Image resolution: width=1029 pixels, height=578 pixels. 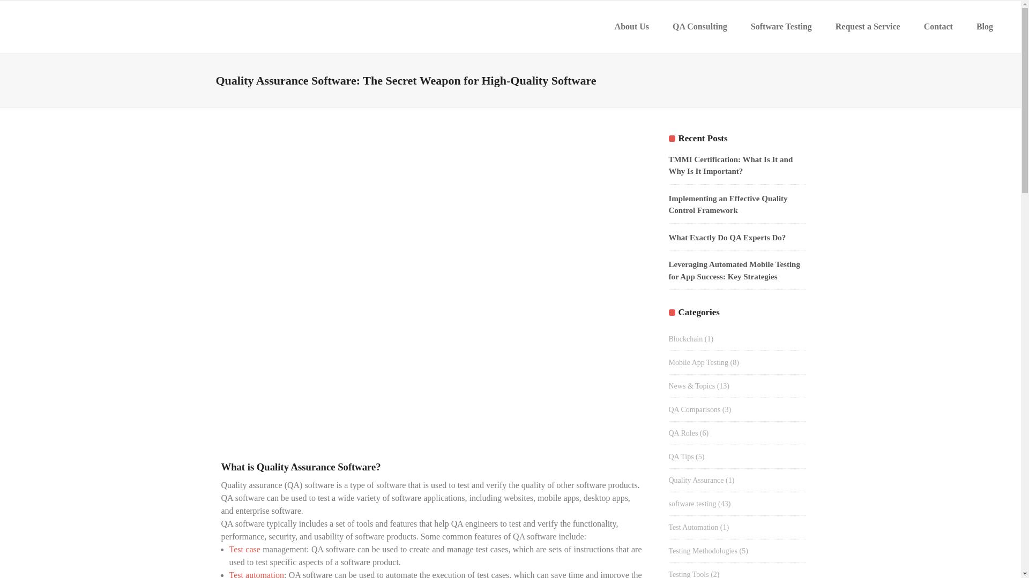 I want to click on QA Consulting, so click(x=699, y=27).